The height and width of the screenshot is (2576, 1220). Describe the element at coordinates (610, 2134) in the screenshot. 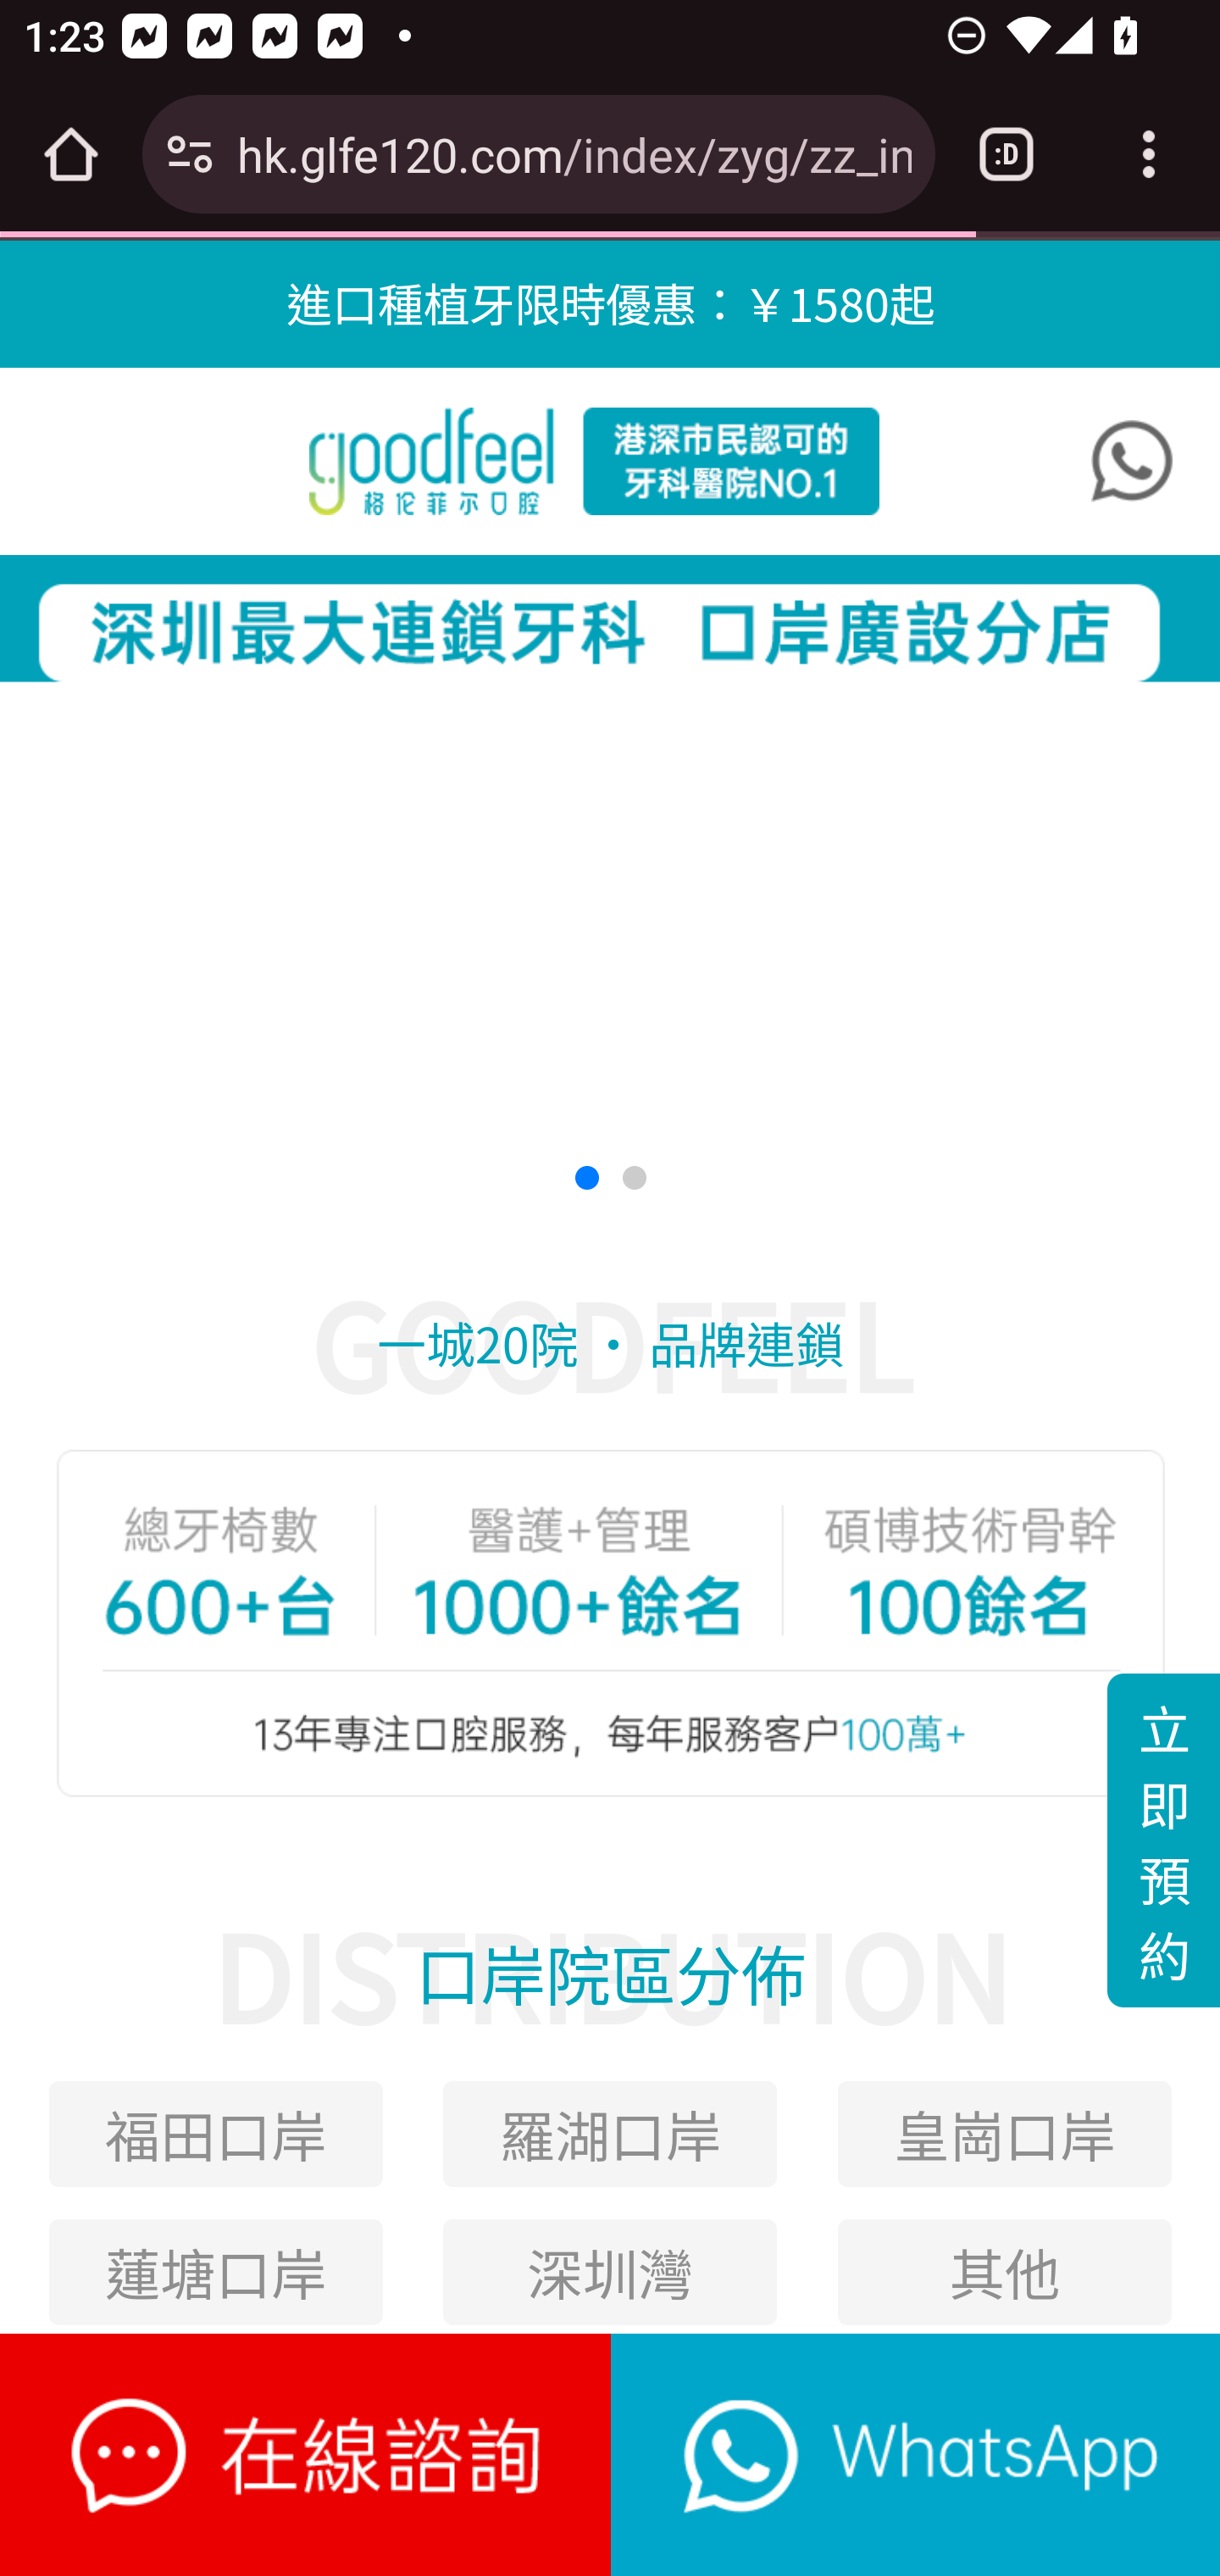

I see `羅湖口岸` at that location.